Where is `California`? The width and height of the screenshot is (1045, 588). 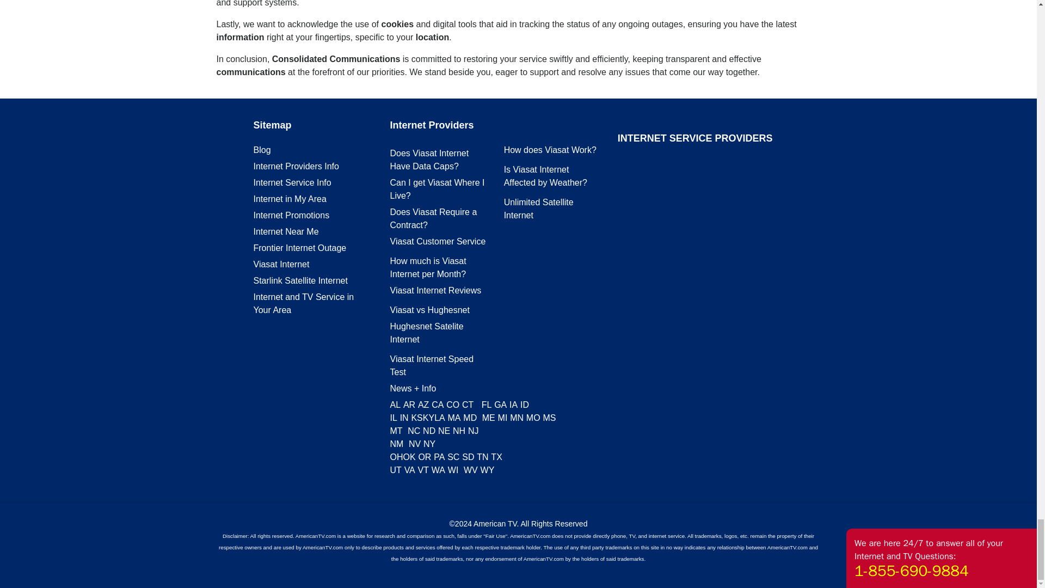 California is located at coordinates (437, 405).